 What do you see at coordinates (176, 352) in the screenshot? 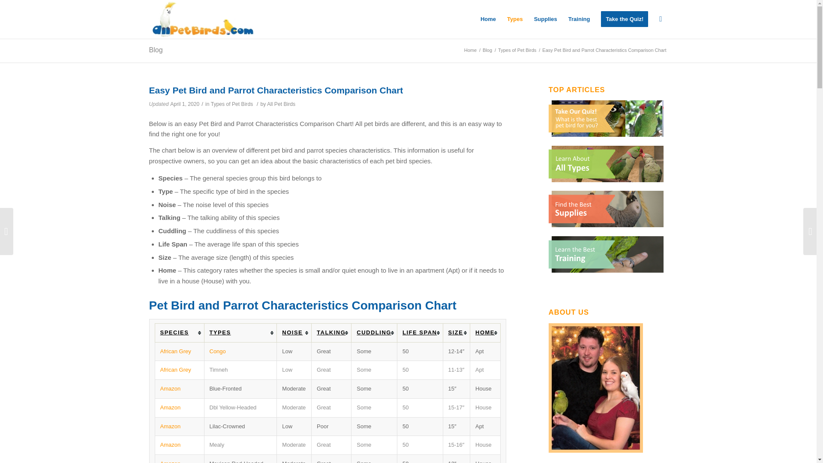
I see `African Grey` at bounding box center [176, 352].